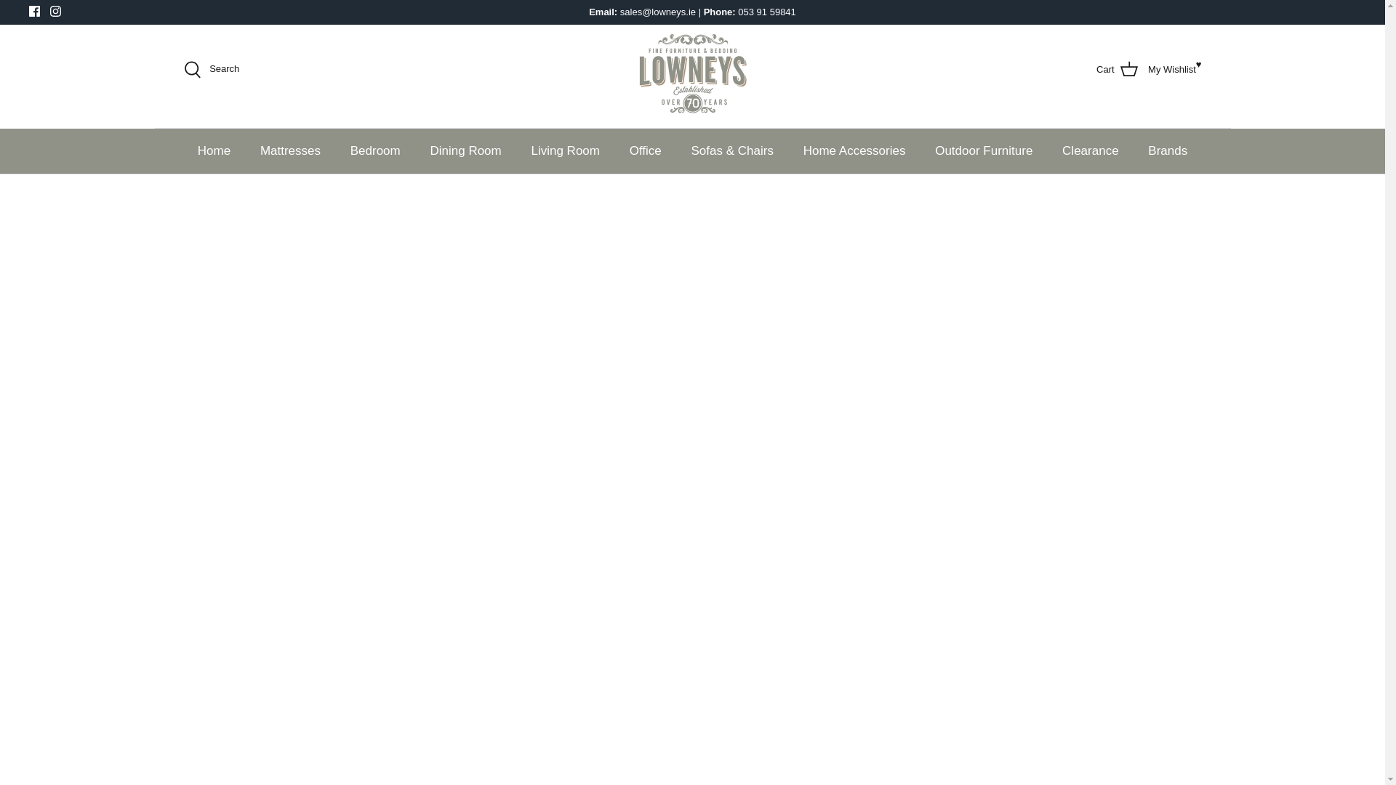 This screenshot has height=785, width=1396. I want to click on Instagram, so click(1121, 70).